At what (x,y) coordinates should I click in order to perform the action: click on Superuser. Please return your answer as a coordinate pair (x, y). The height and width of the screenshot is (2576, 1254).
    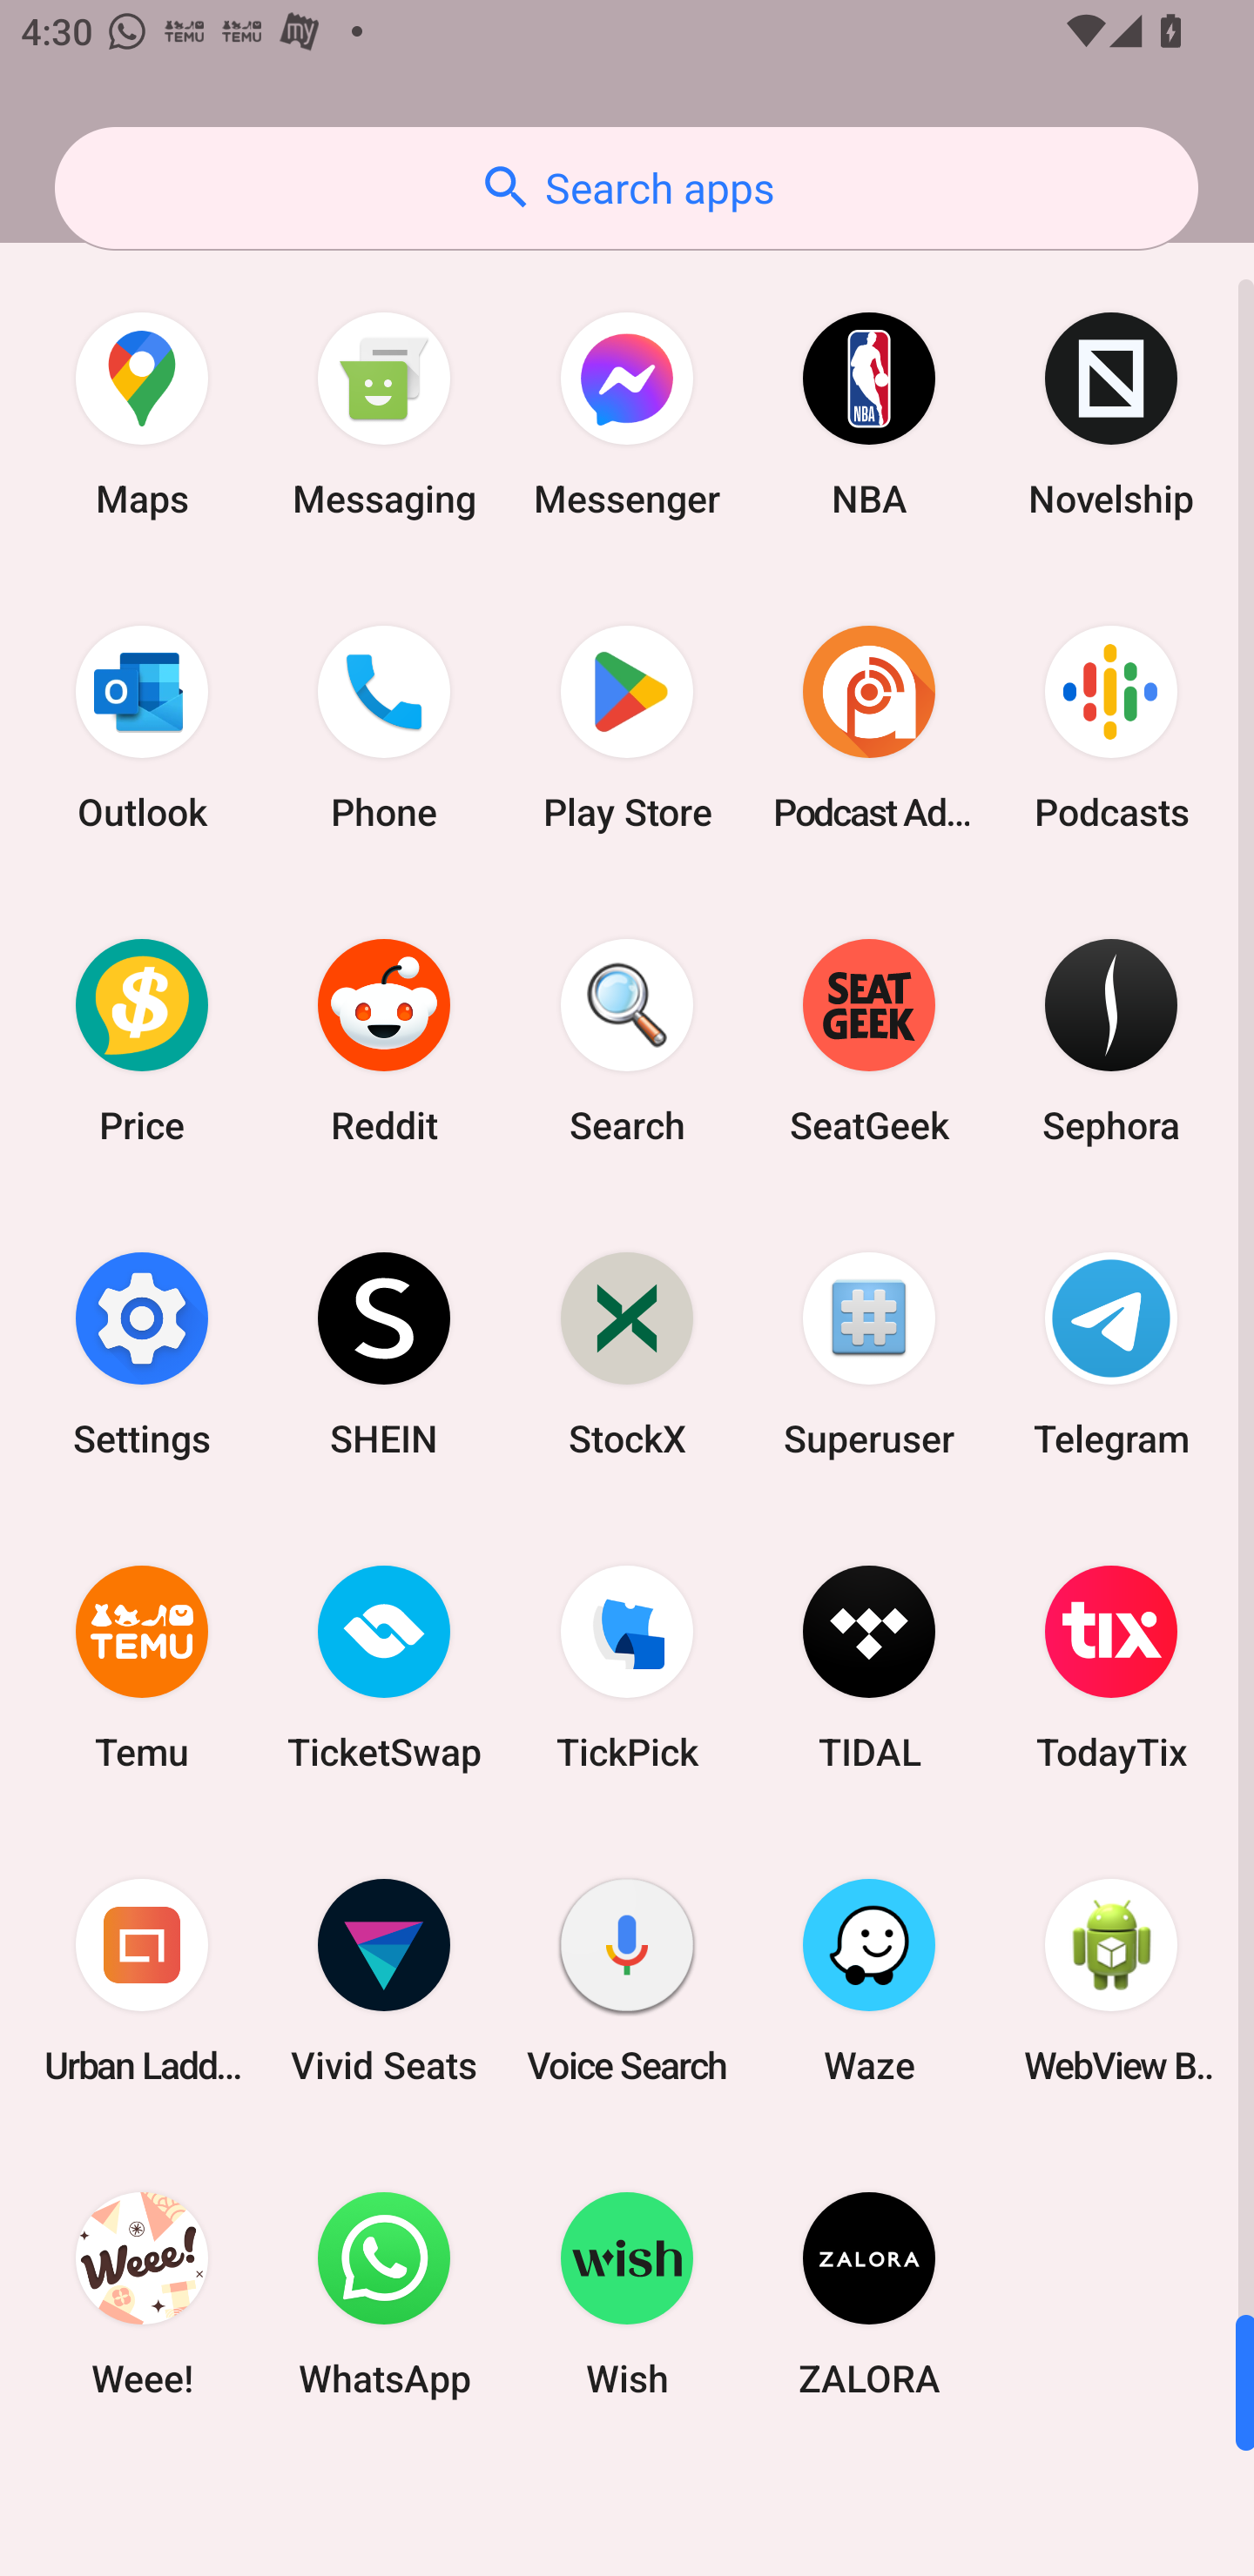
    Looking at the image, I should click on (869, 1353).